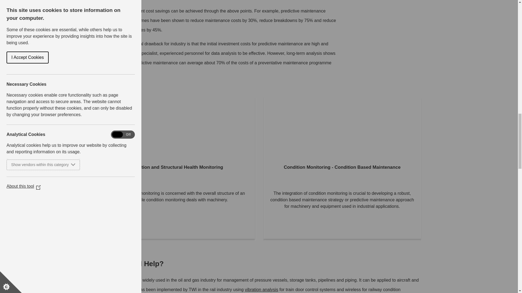 This screenshot has height=293, width=522. What do you see at coordinates (262, 289) in the screenshot?
I see `What is Vibration Analysis and What is it Used For?` at bounding box center [262, 289].